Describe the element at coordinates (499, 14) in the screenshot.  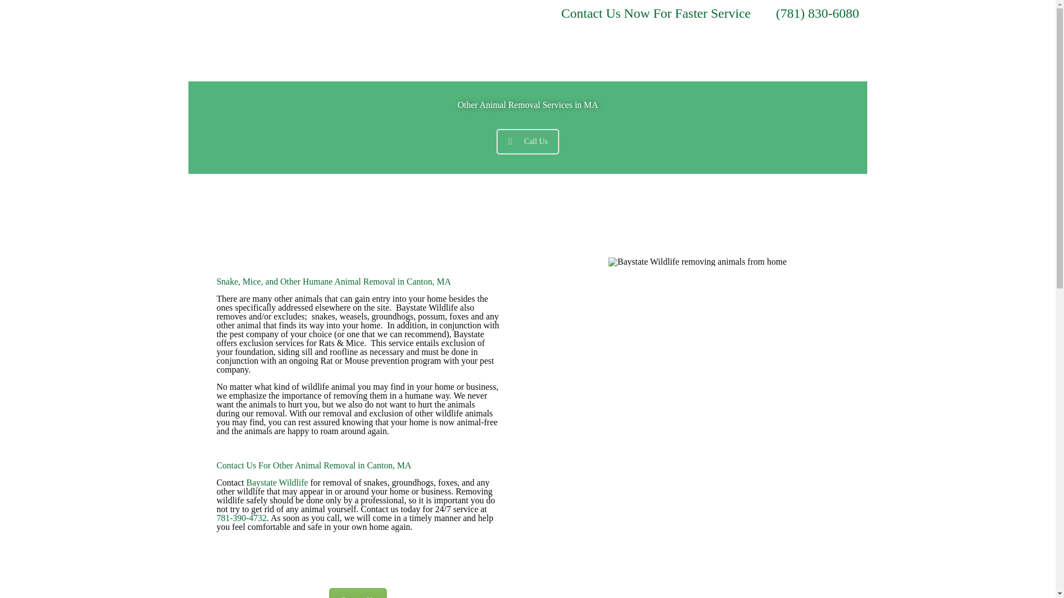
I see `Twitter` at that location.